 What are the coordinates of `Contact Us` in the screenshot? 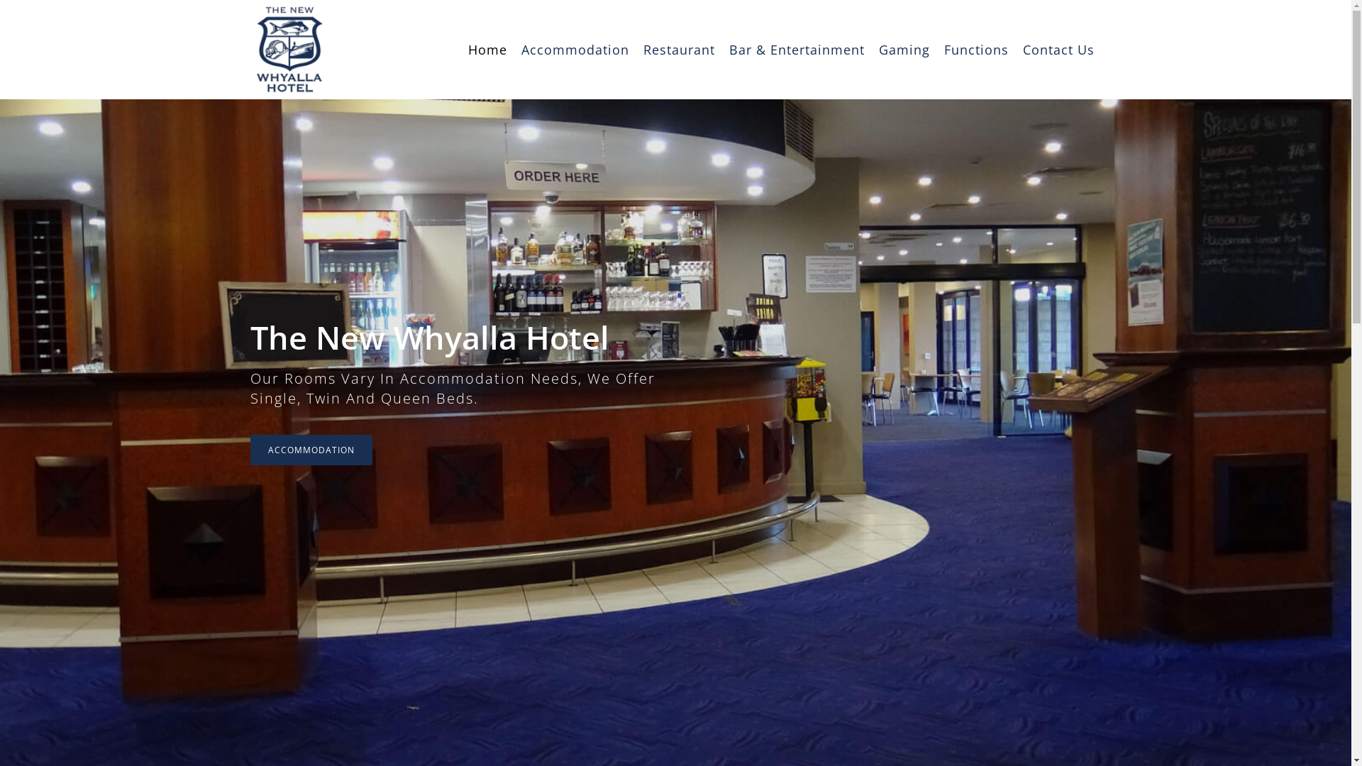 It's located at (1058, 50).